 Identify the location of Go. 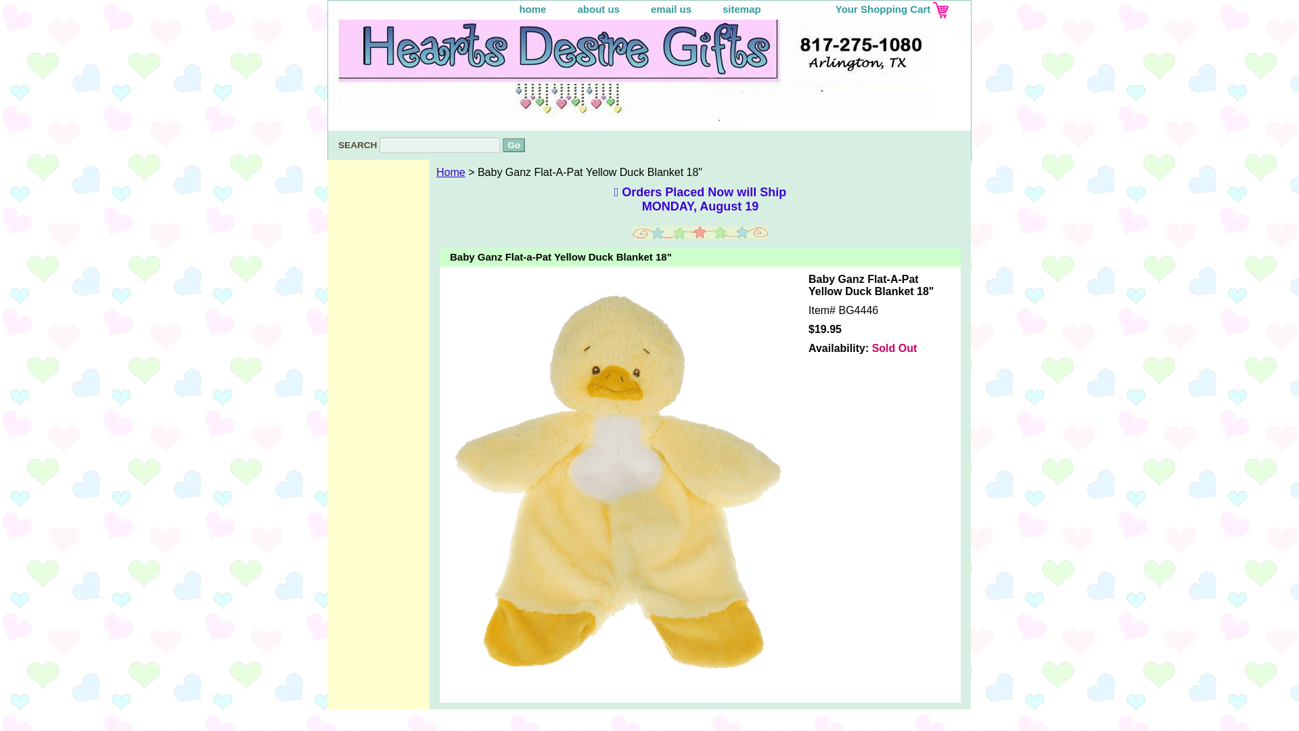
(514, 145).